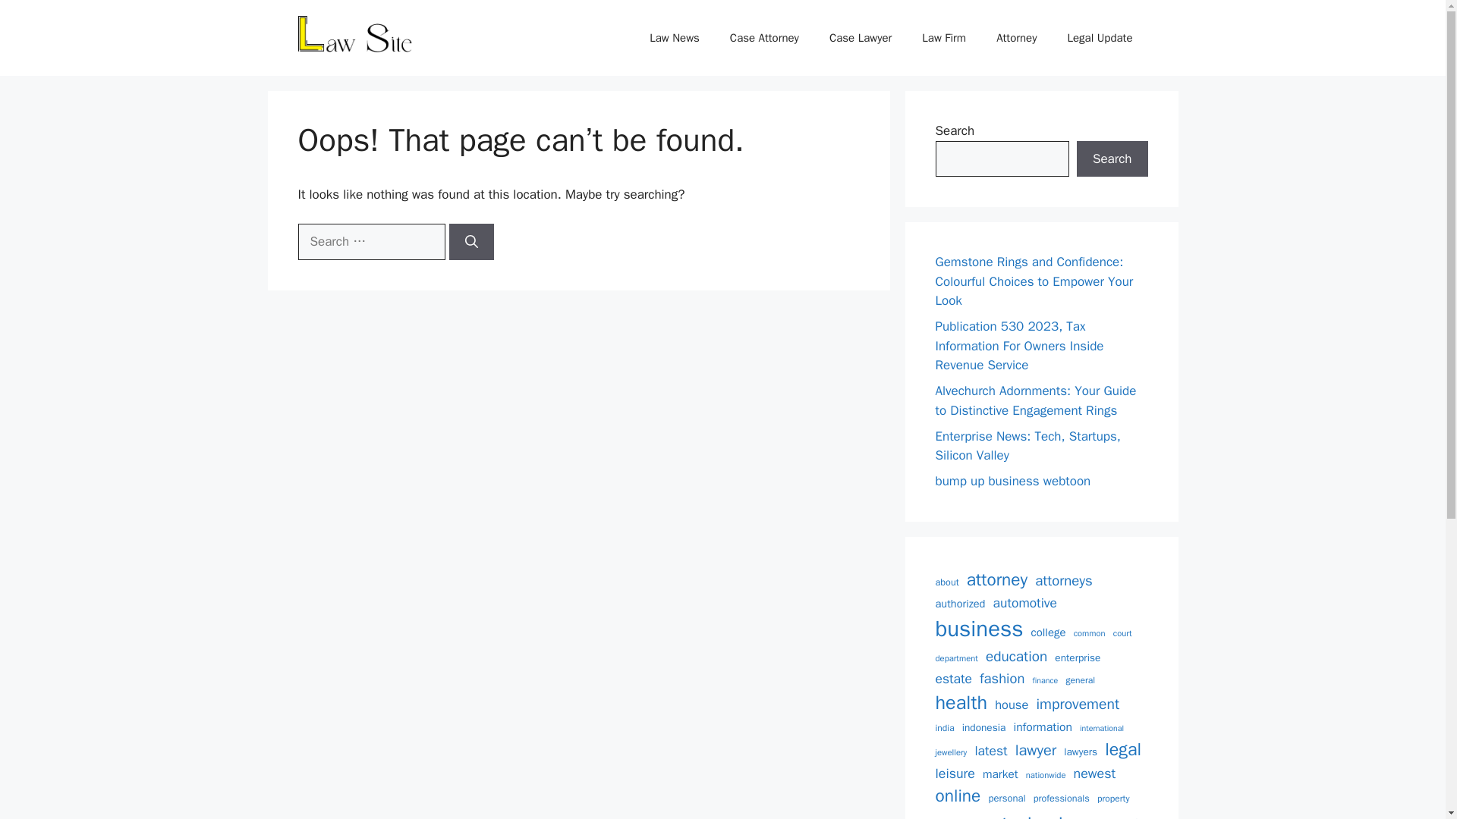 This screenshot has height=819, width=1457. I want to click on Law Firm, so click(943, 38).